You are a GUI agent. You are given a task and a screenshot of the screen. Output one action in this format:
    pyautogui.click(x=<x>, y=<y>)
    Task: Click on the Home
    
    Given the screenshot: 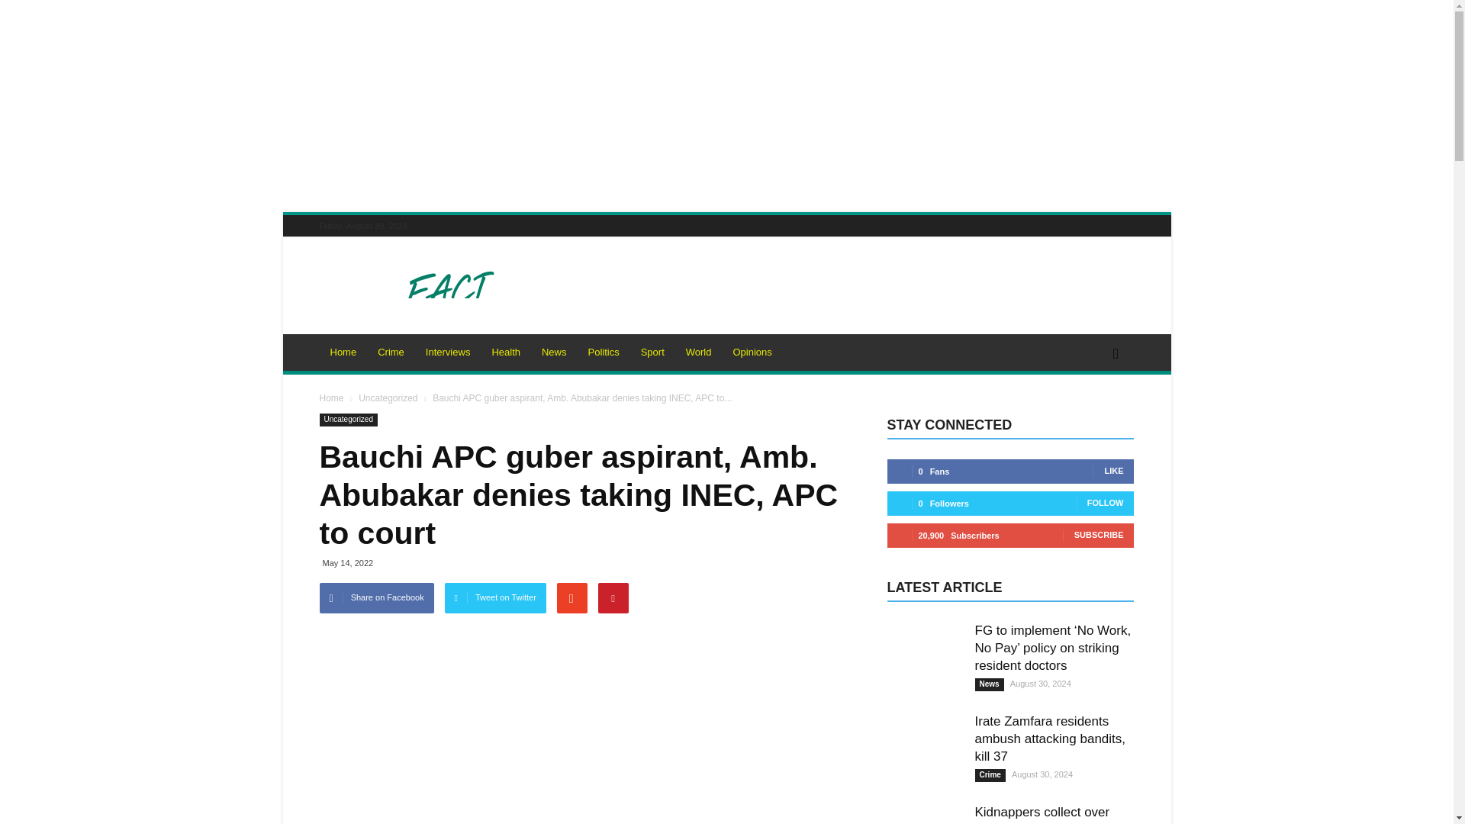 What is the action you would take?
    pyautogui.click(x=331, y=398)
    